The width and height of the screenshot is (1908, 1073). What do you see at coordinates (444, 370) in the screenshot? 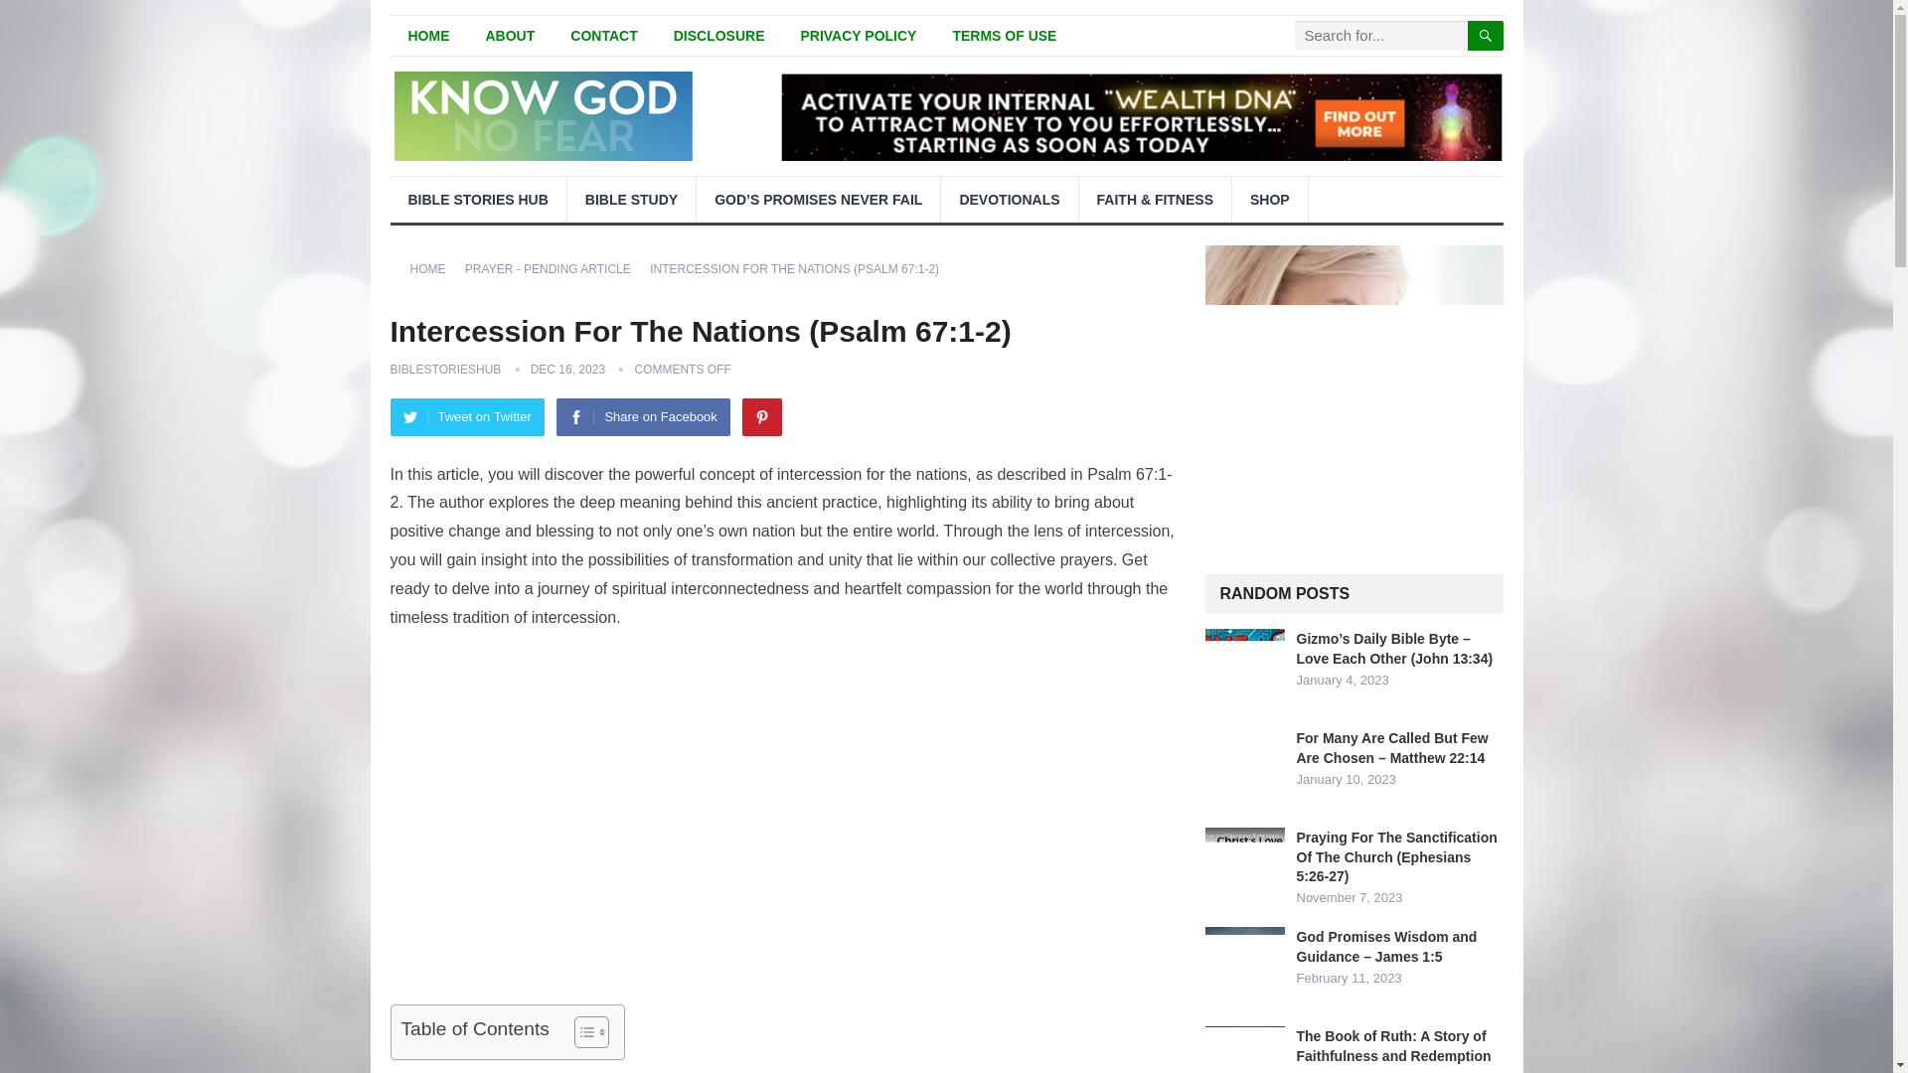
I see `Posts by biblestorieshub` at bounding box center [444, 370].